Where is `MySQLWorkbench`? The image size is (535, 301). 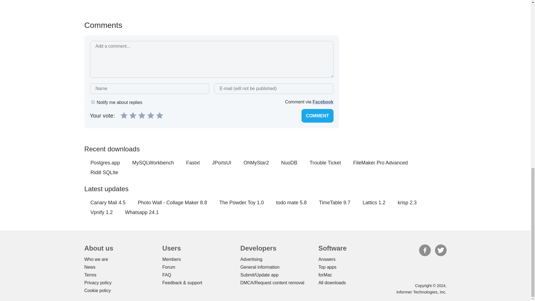 MySQLWorkbench is located at coordinates (153, 163).